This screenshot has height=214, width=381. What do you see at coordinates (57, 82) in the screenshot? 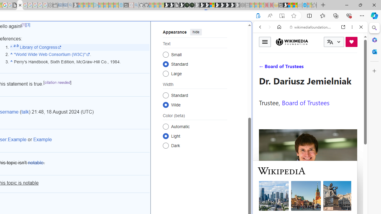
I see `citation needed` at bounding box center [57, 82].